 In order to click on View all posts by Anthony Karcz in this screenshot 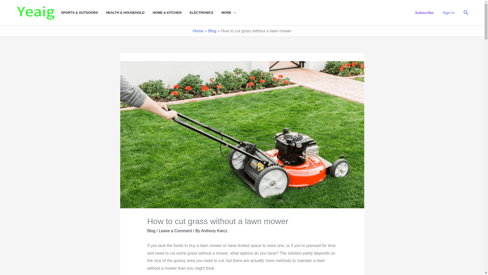, I will do `click(214, 231)`.